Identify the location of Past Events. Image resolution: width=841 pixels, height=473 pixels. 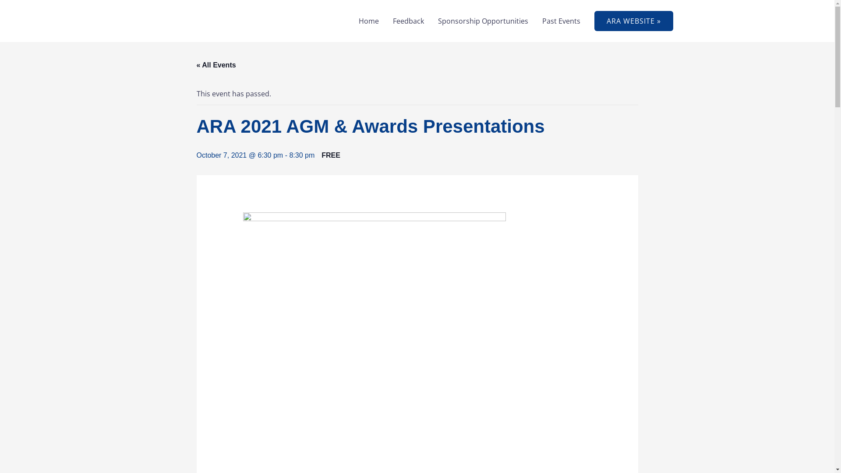
(562, 21).